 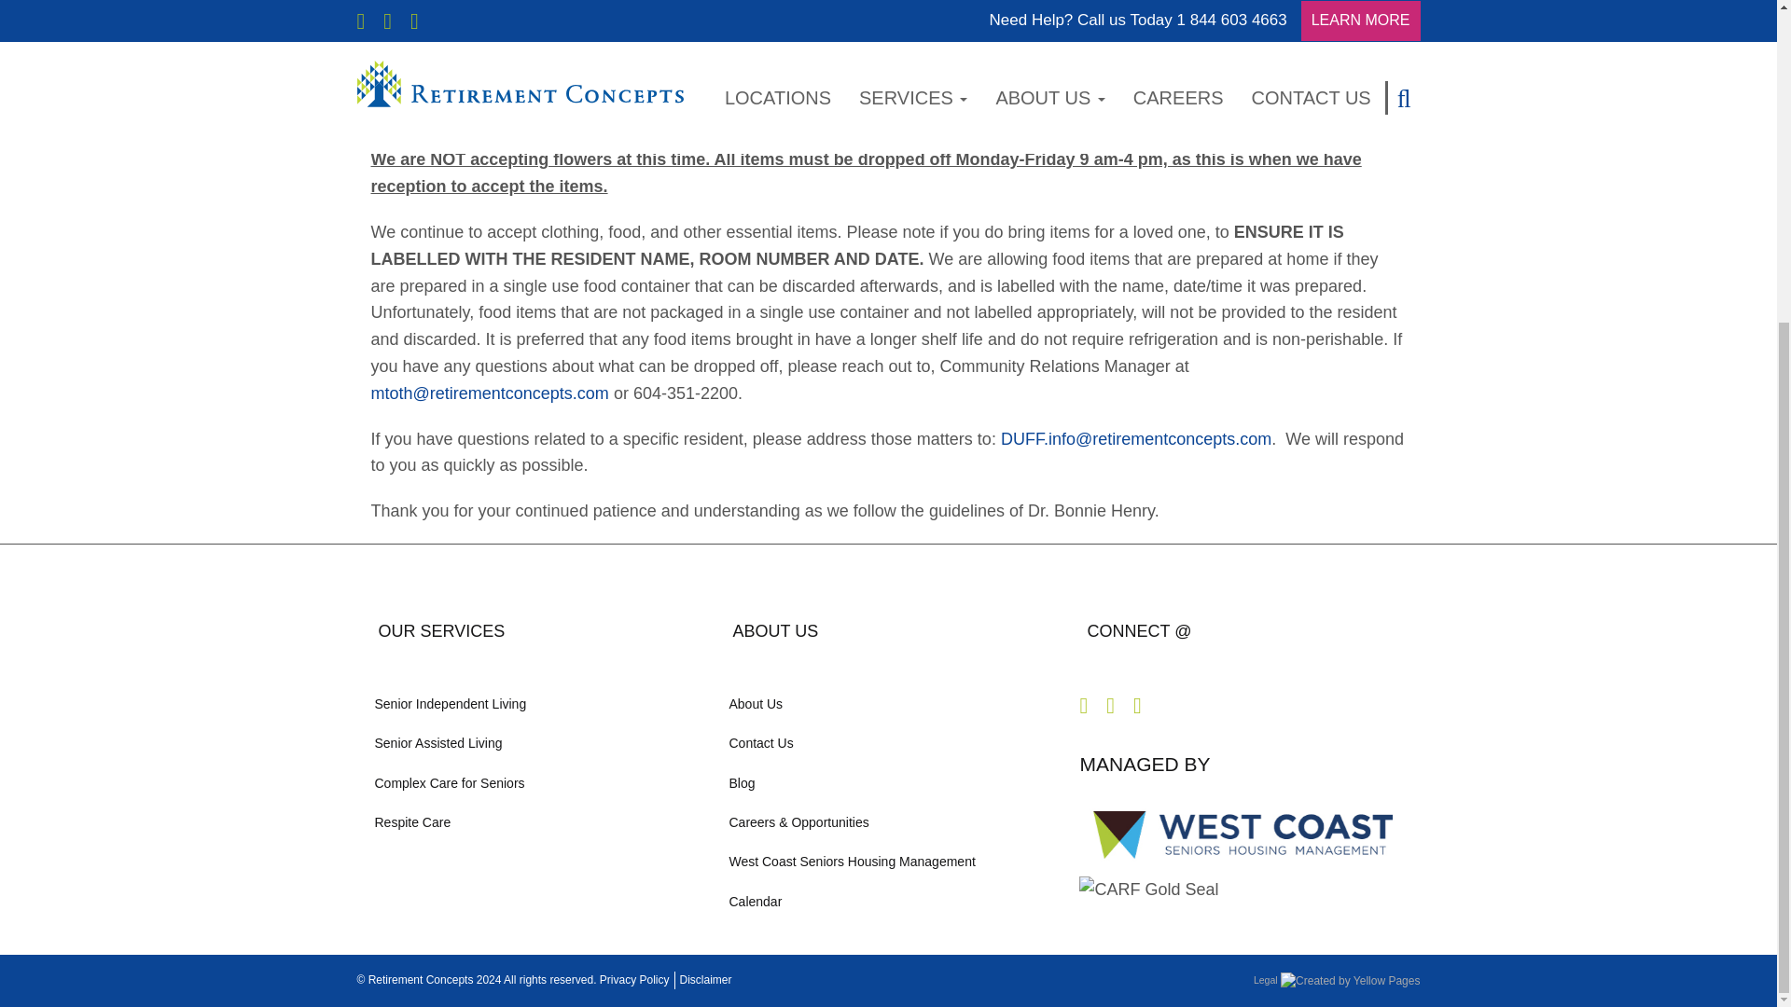 What do you see at coordinates (888, 704) in the screenshot?
I see `About Us` at bounding box center [888, 704].